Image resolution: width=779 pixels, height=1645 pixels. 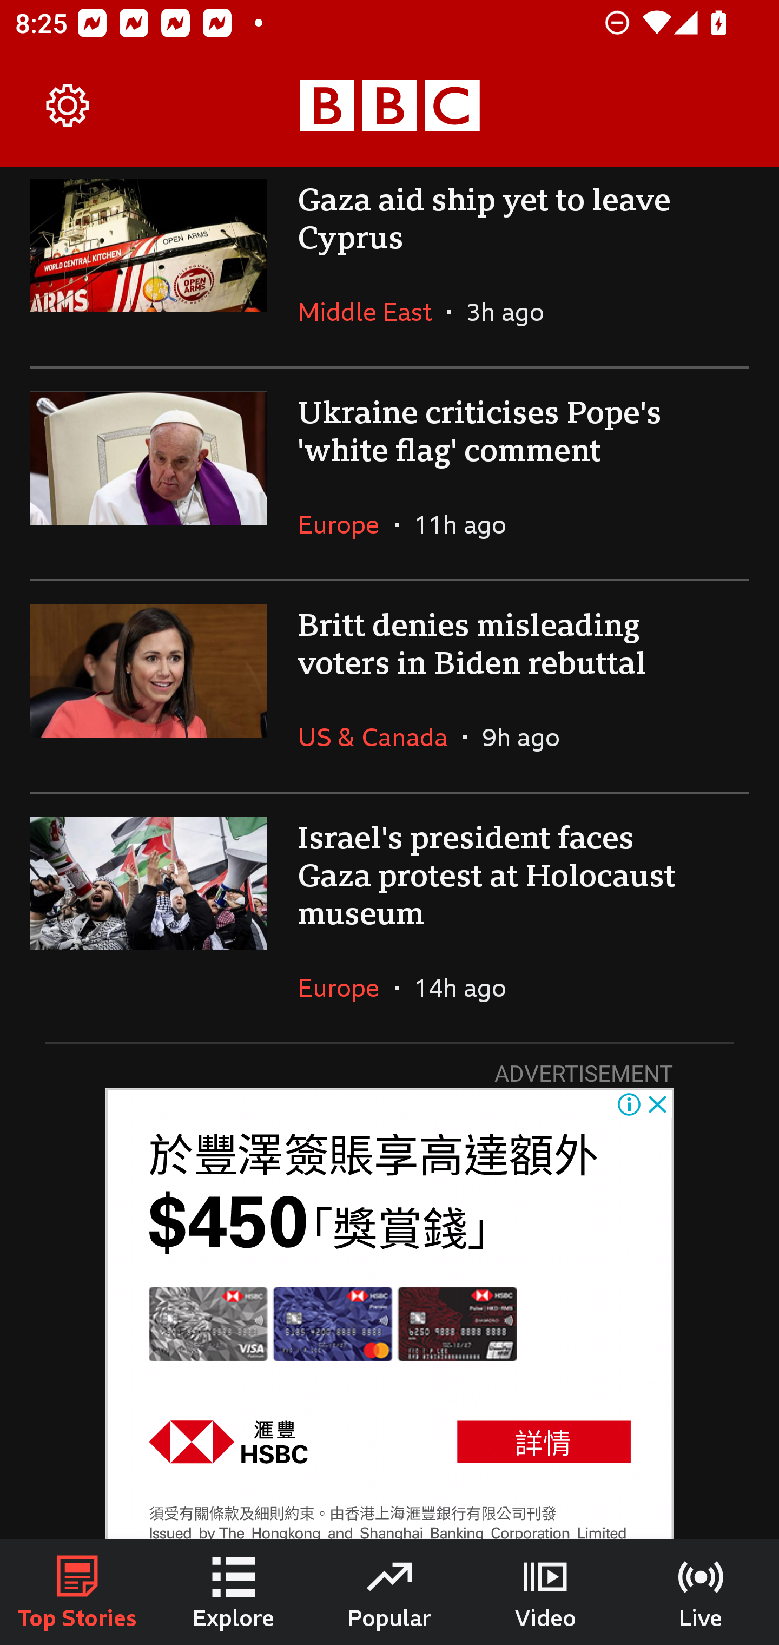 What do you see at coordinates (389, 1314) in the screenshot?
I see `300x250` at bounding box center [389, 1314].